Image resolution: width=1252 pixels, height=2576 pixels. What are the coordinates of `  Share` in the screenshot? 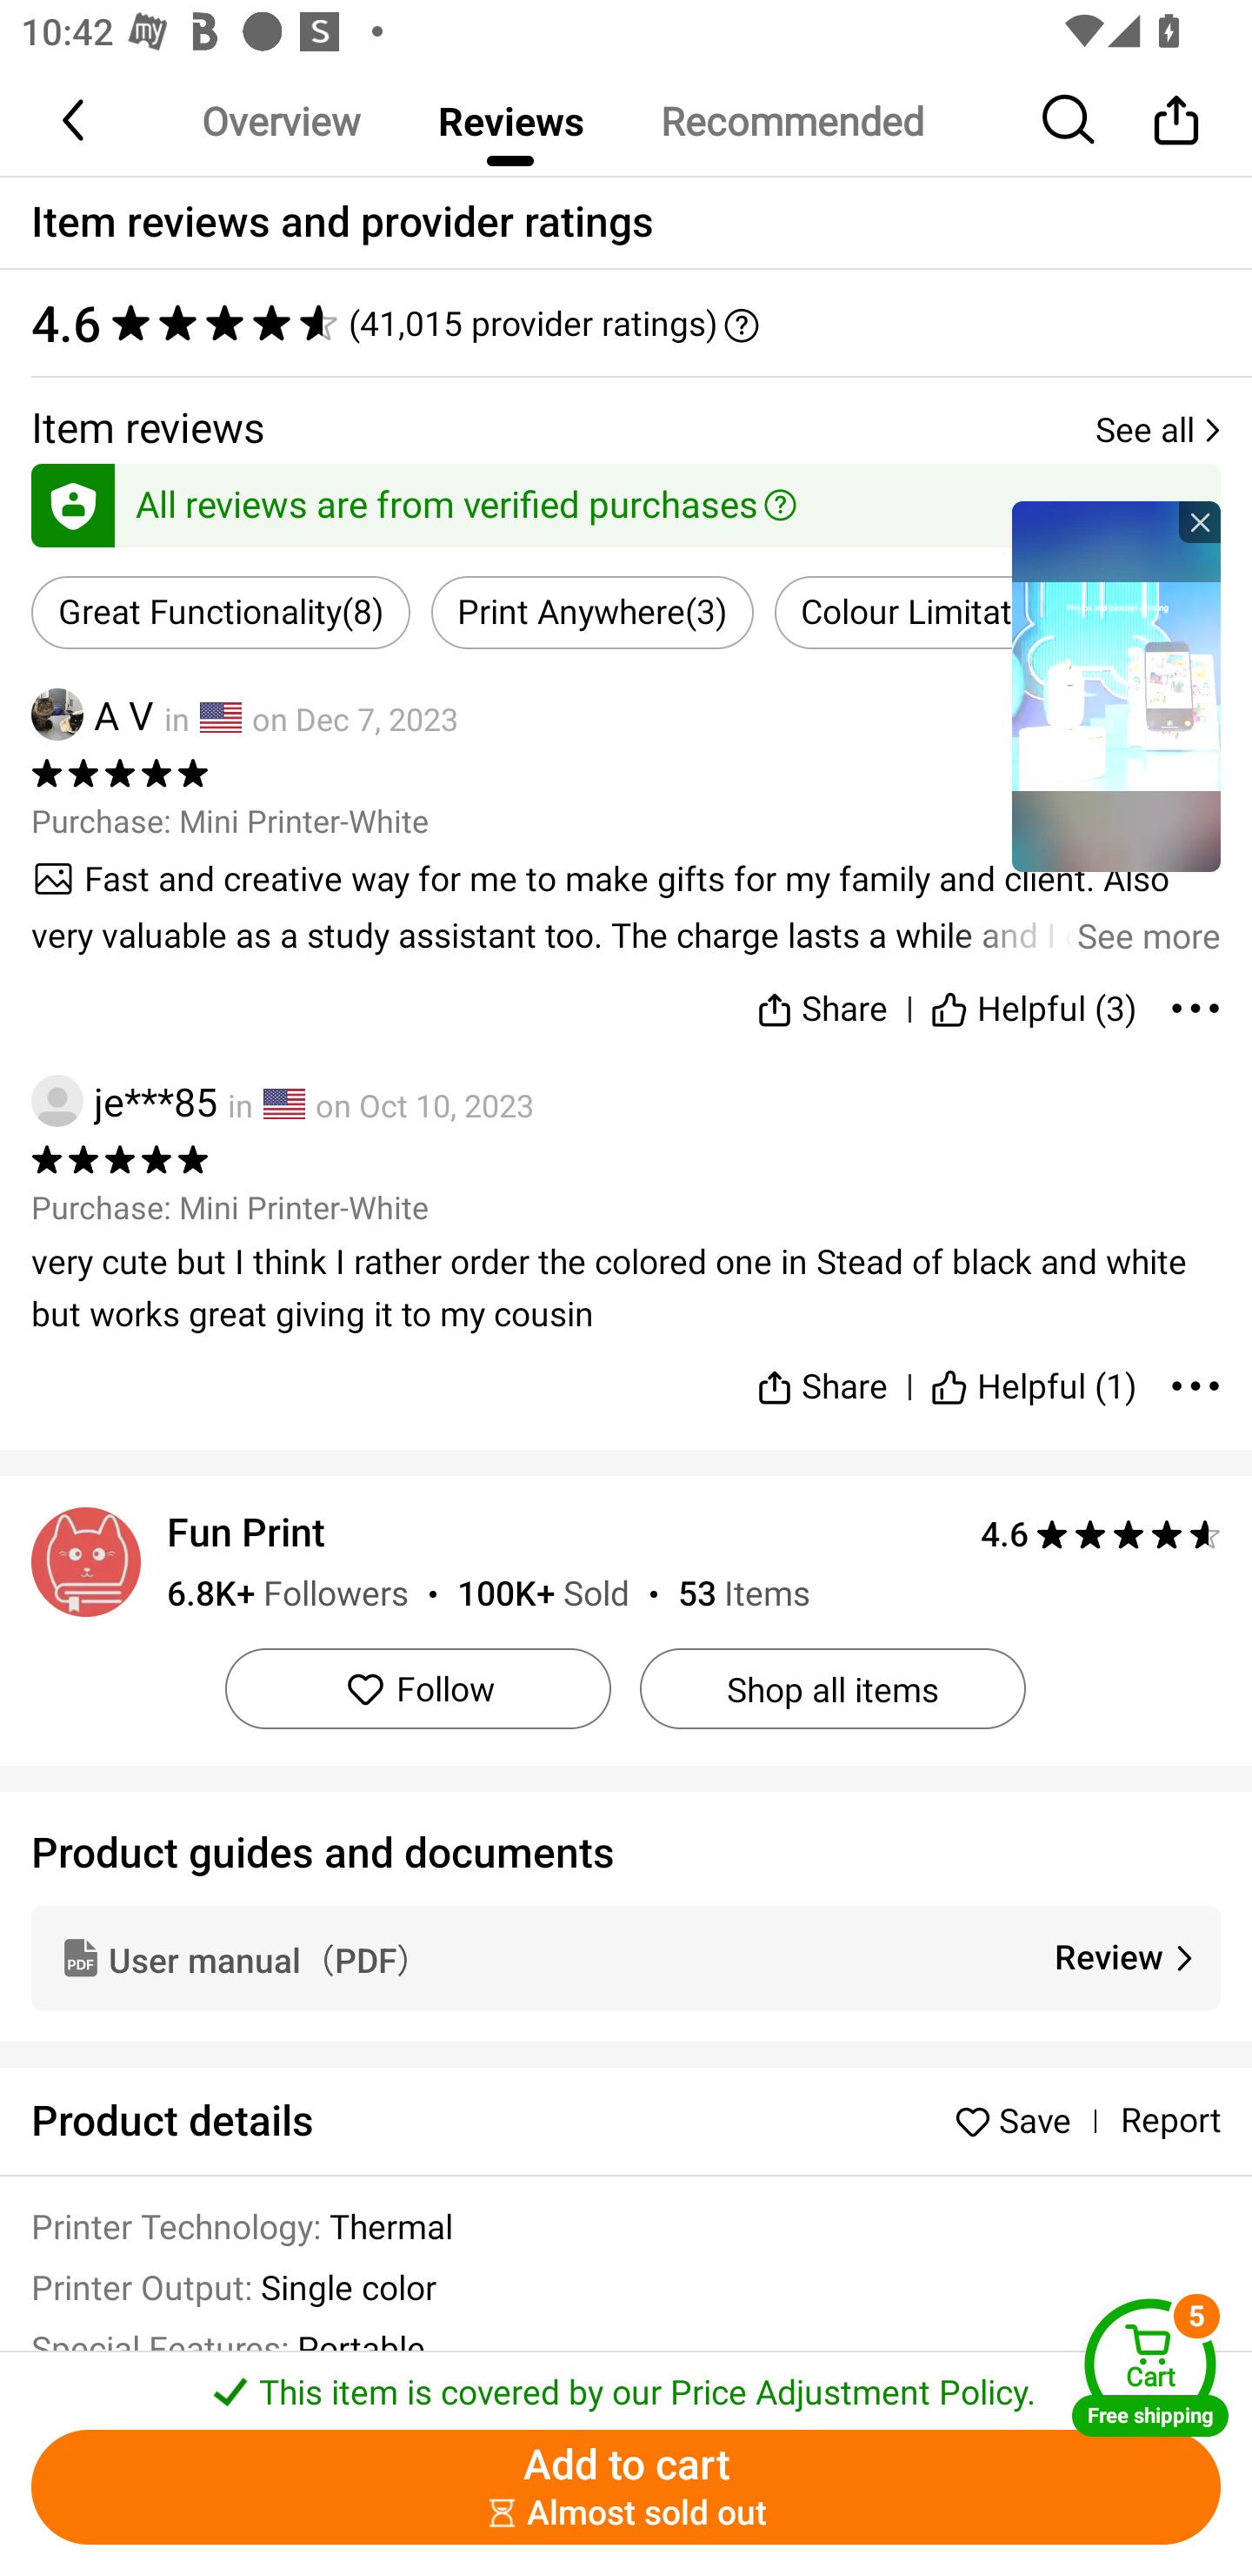 It's located at (821, 1003).